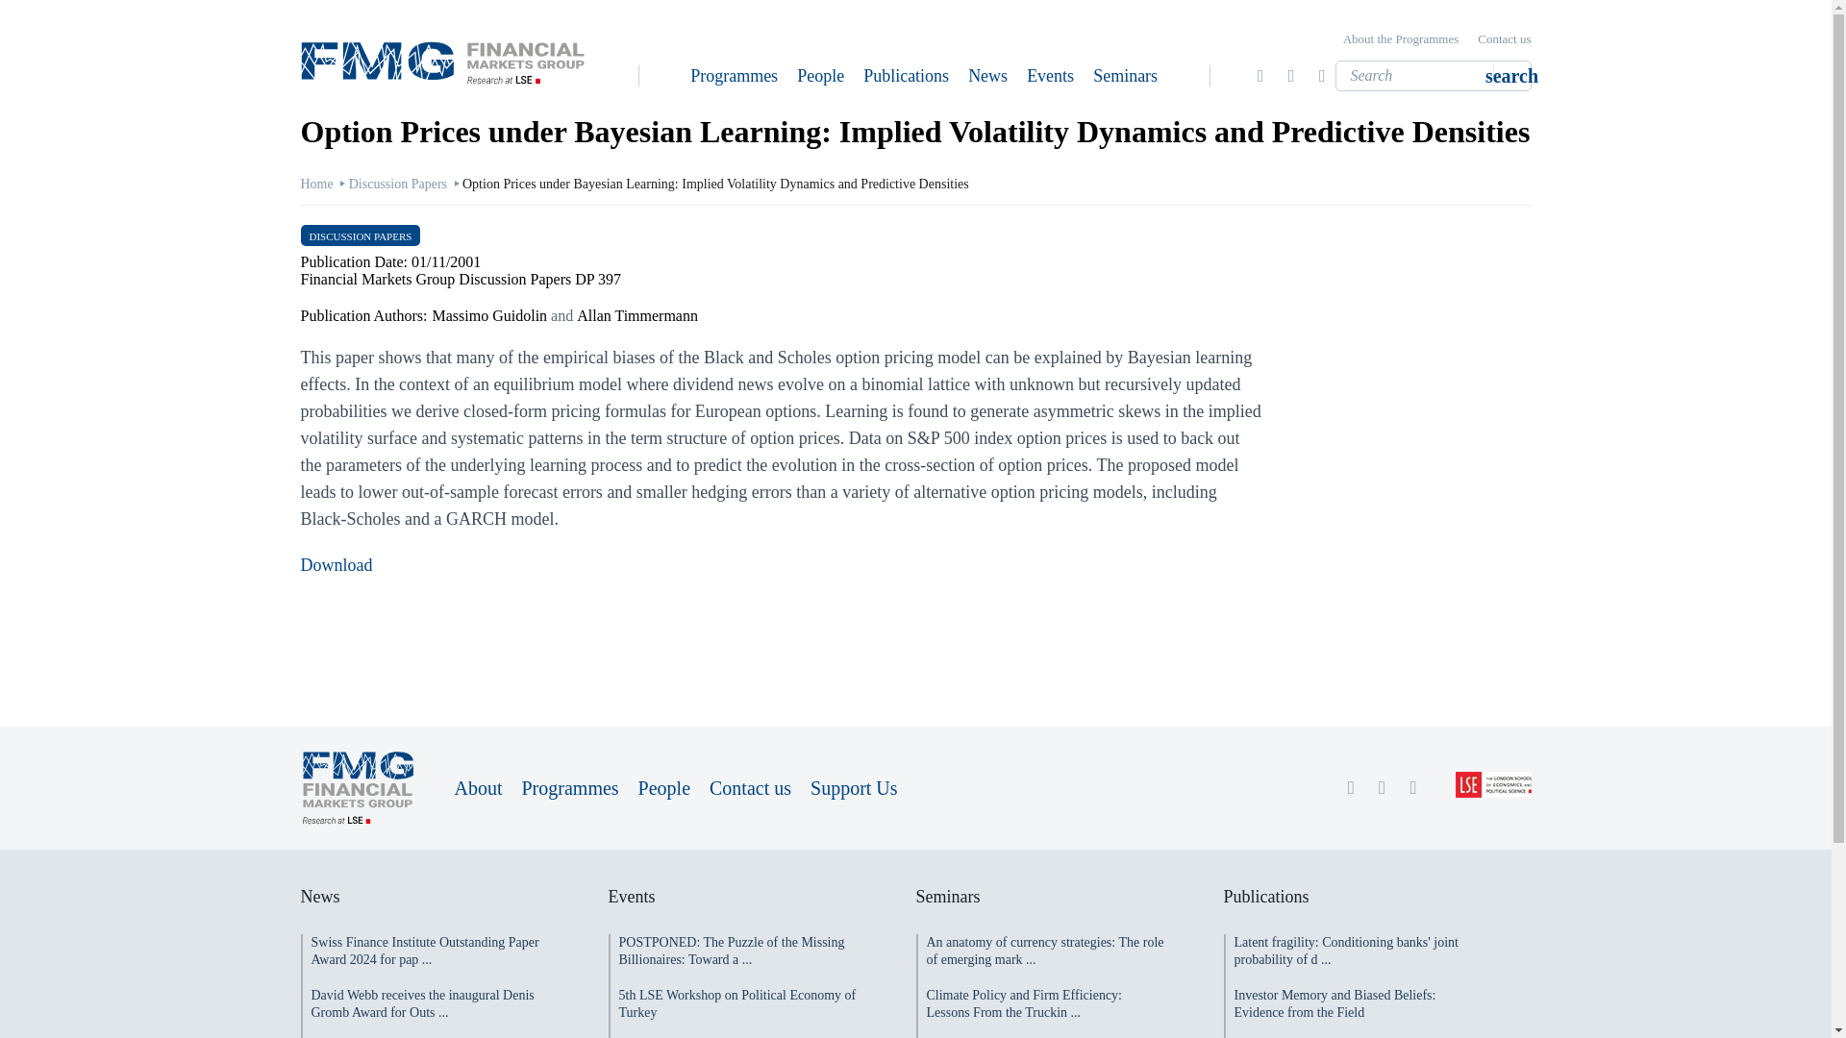 The image size is (1846, 1038). What do you see at coordinates (1050, 75) in the screenshot?
I see `Events` at bounding box center [1050, 75].